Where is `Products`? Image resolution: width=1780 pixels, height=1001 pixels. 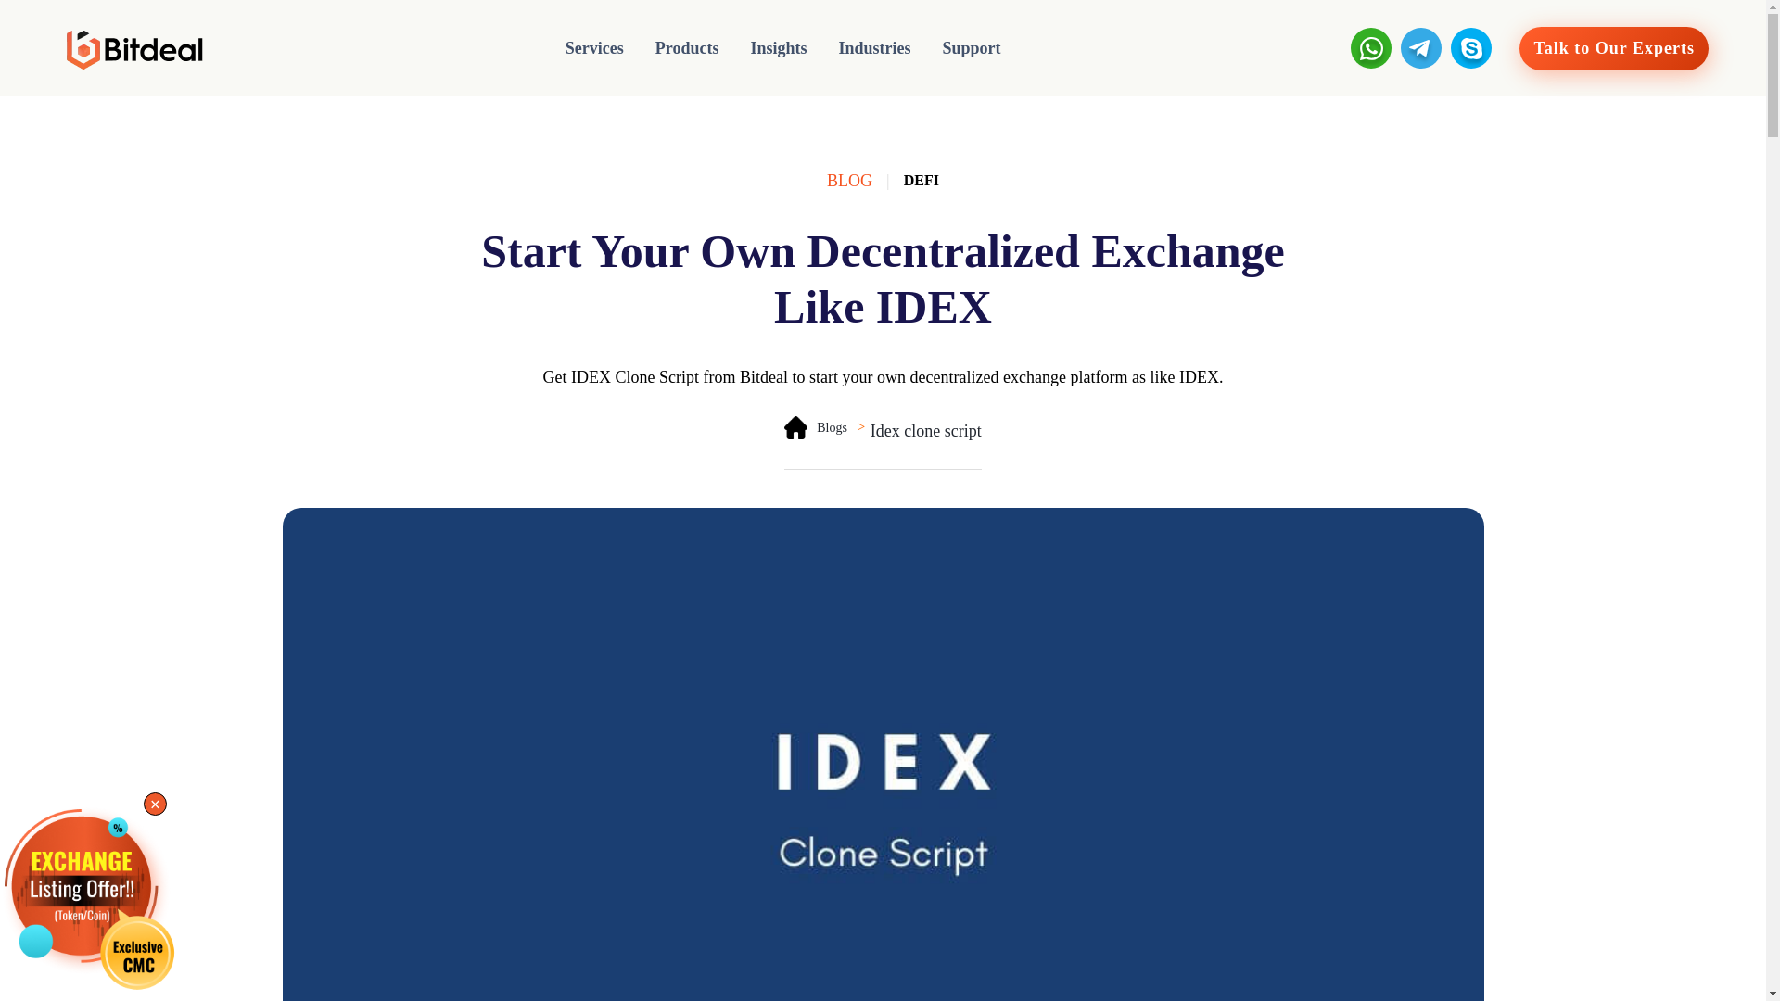
Products is located at coordinates (686, 48).